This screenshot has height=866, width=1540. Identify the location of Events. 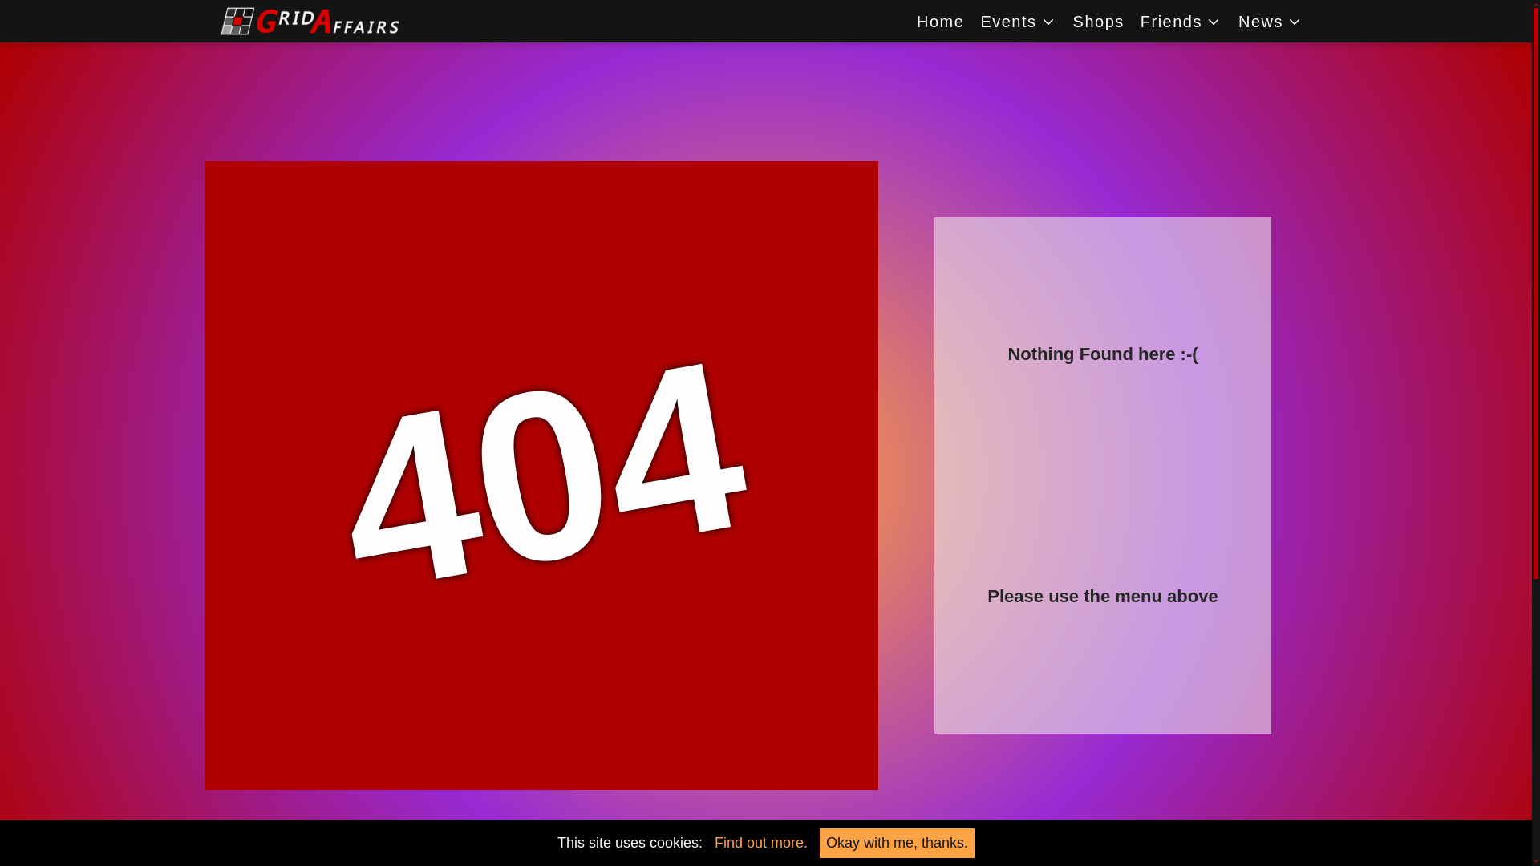
(1017, 21).